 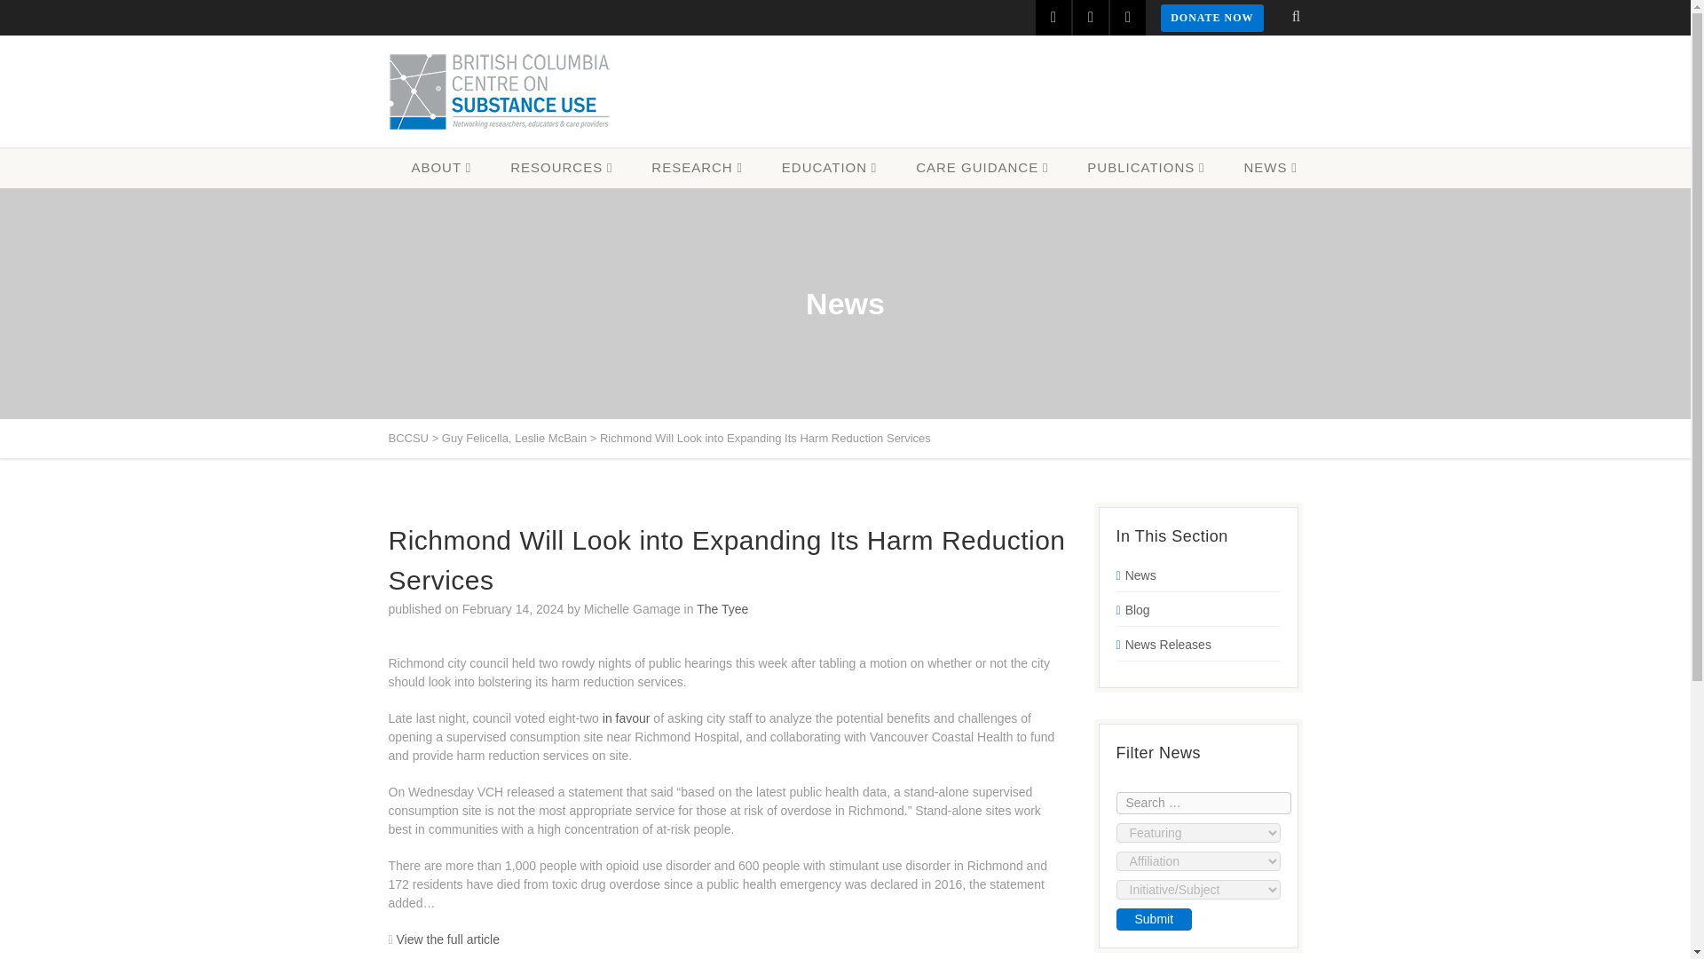 I want to click on BCCSU, so click(x=499, y=91).